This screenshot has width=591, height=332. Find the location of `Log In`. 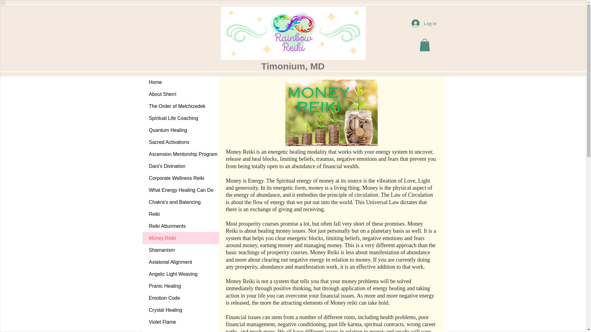

Log In is located at coordinates (424, 23).